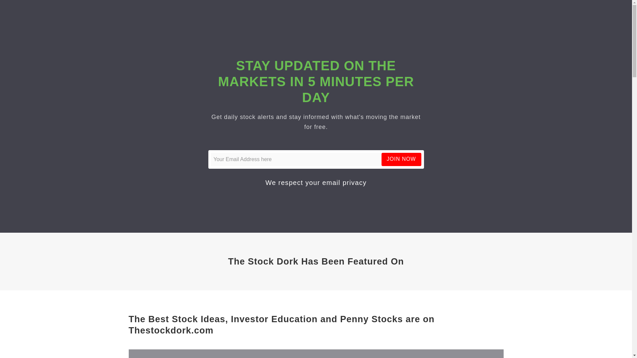 Image resolution: width=637 pixels, height=358 pixels. Describe the element at coordinates (344, 182) in the screenshot. I see `email privacy` at that location.